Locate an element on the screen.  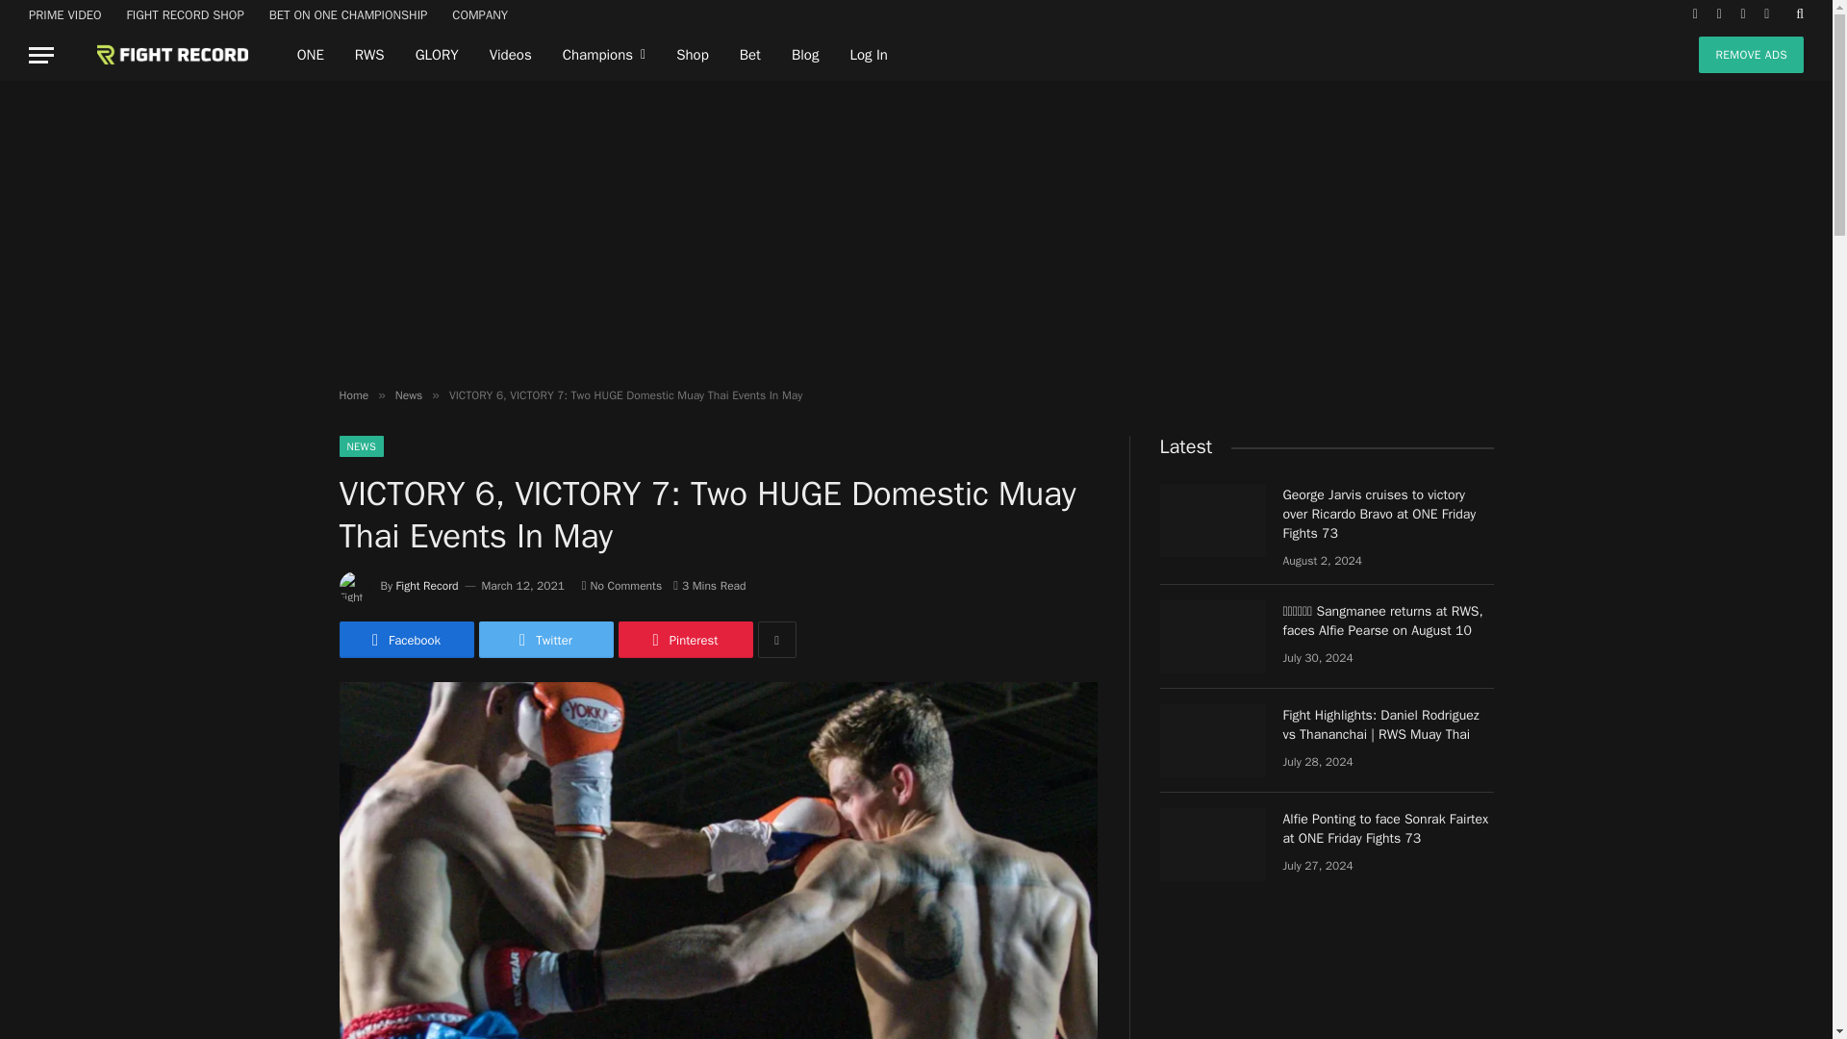
Log In is located at coordinates (868, 55).